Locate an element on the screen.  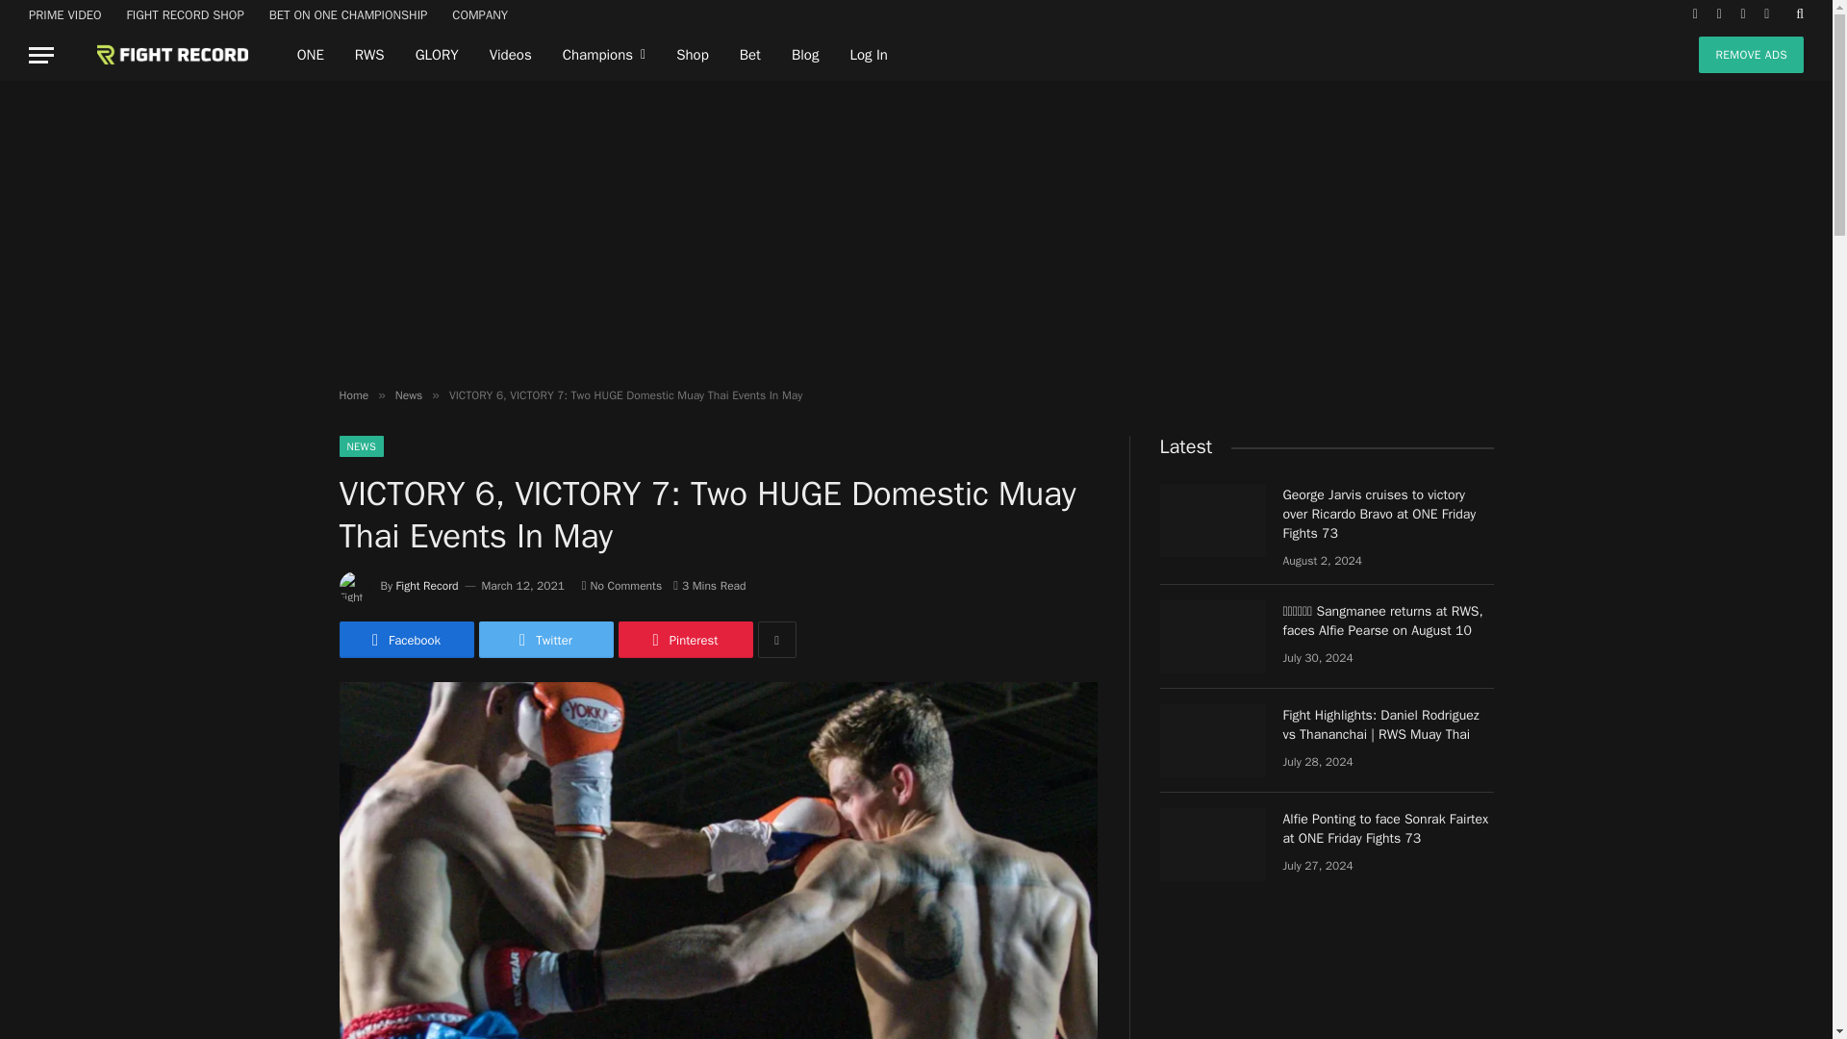
Log In is located at coordinates (868, 55).